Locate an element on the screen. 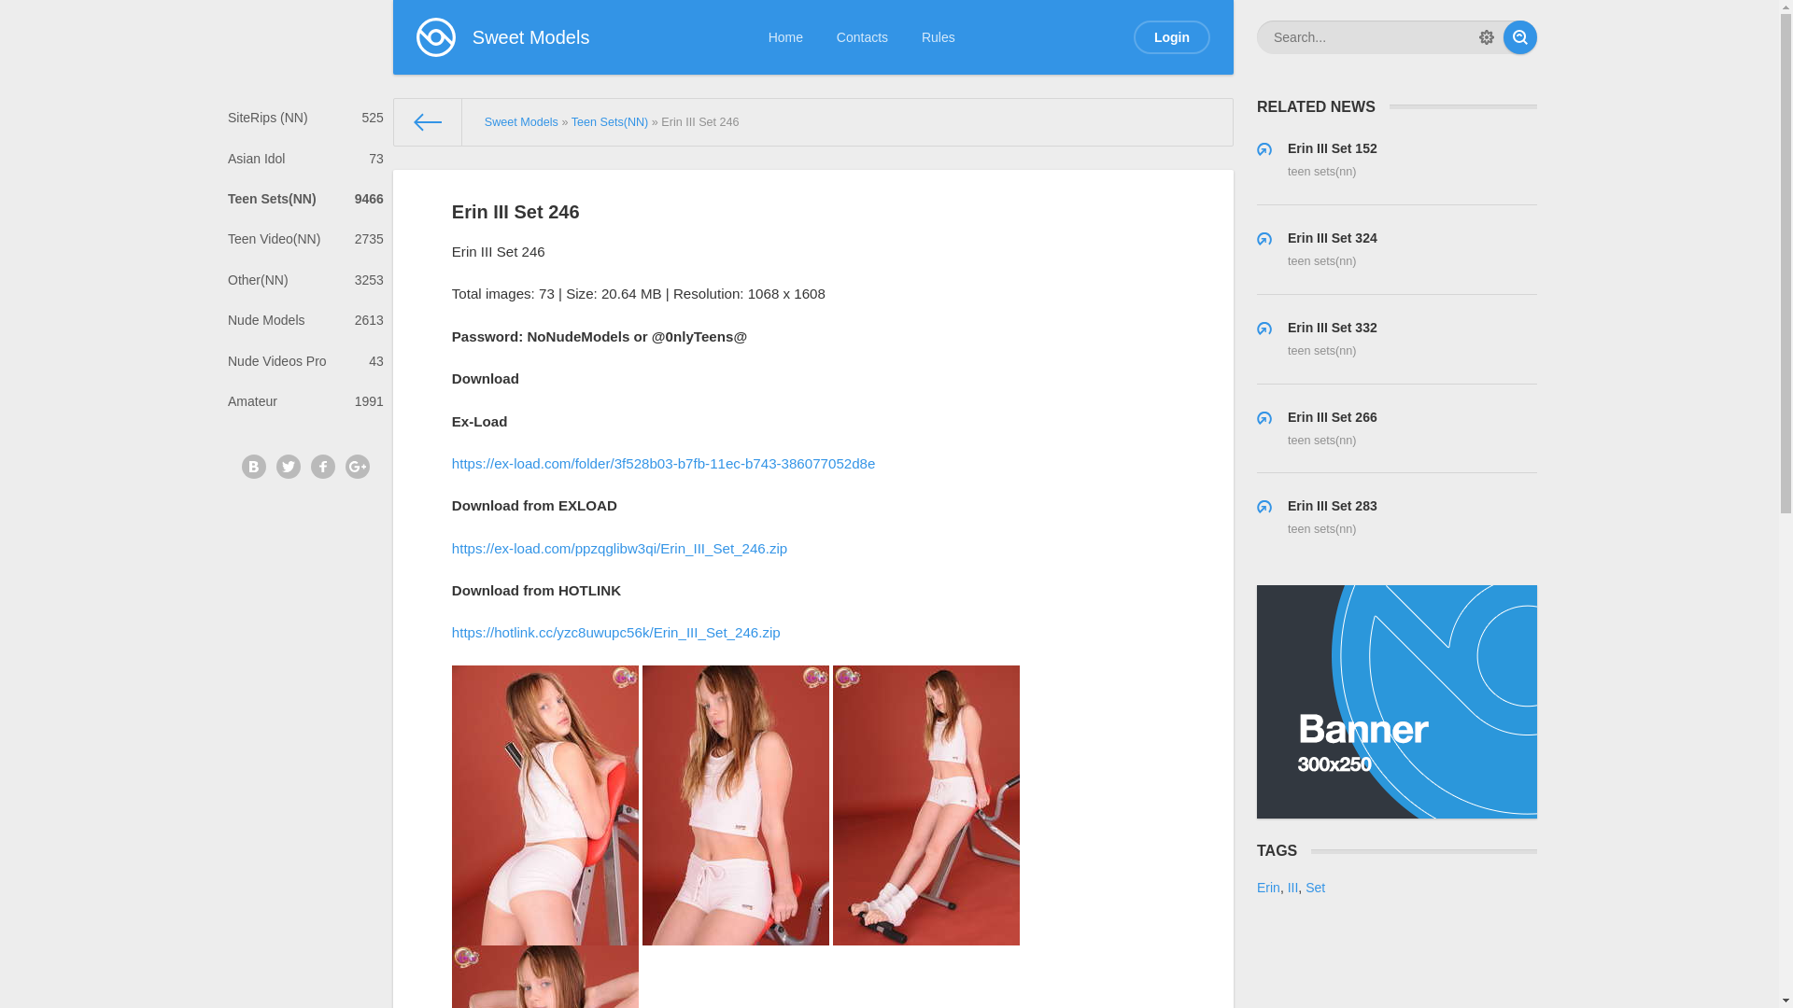  SiteRips (NN)
525 is located at coordinates (306, 118).